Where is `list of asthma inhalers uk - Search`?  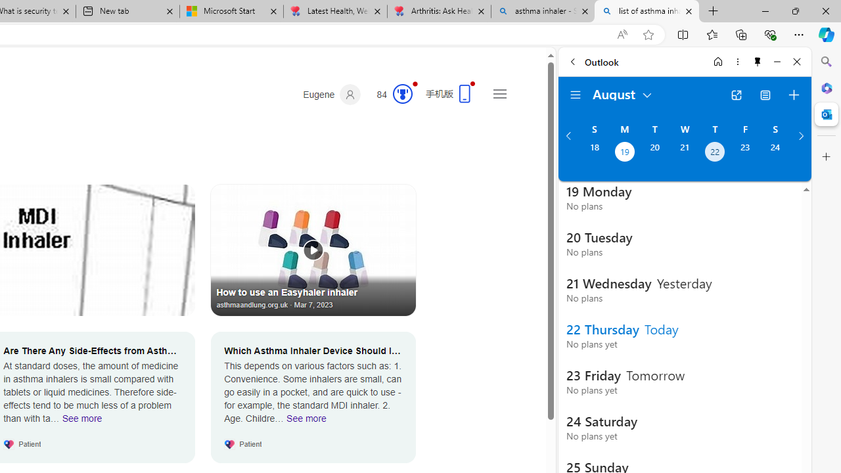
list of asthma inhalers uk - Search is located at coordinates (647, 12).